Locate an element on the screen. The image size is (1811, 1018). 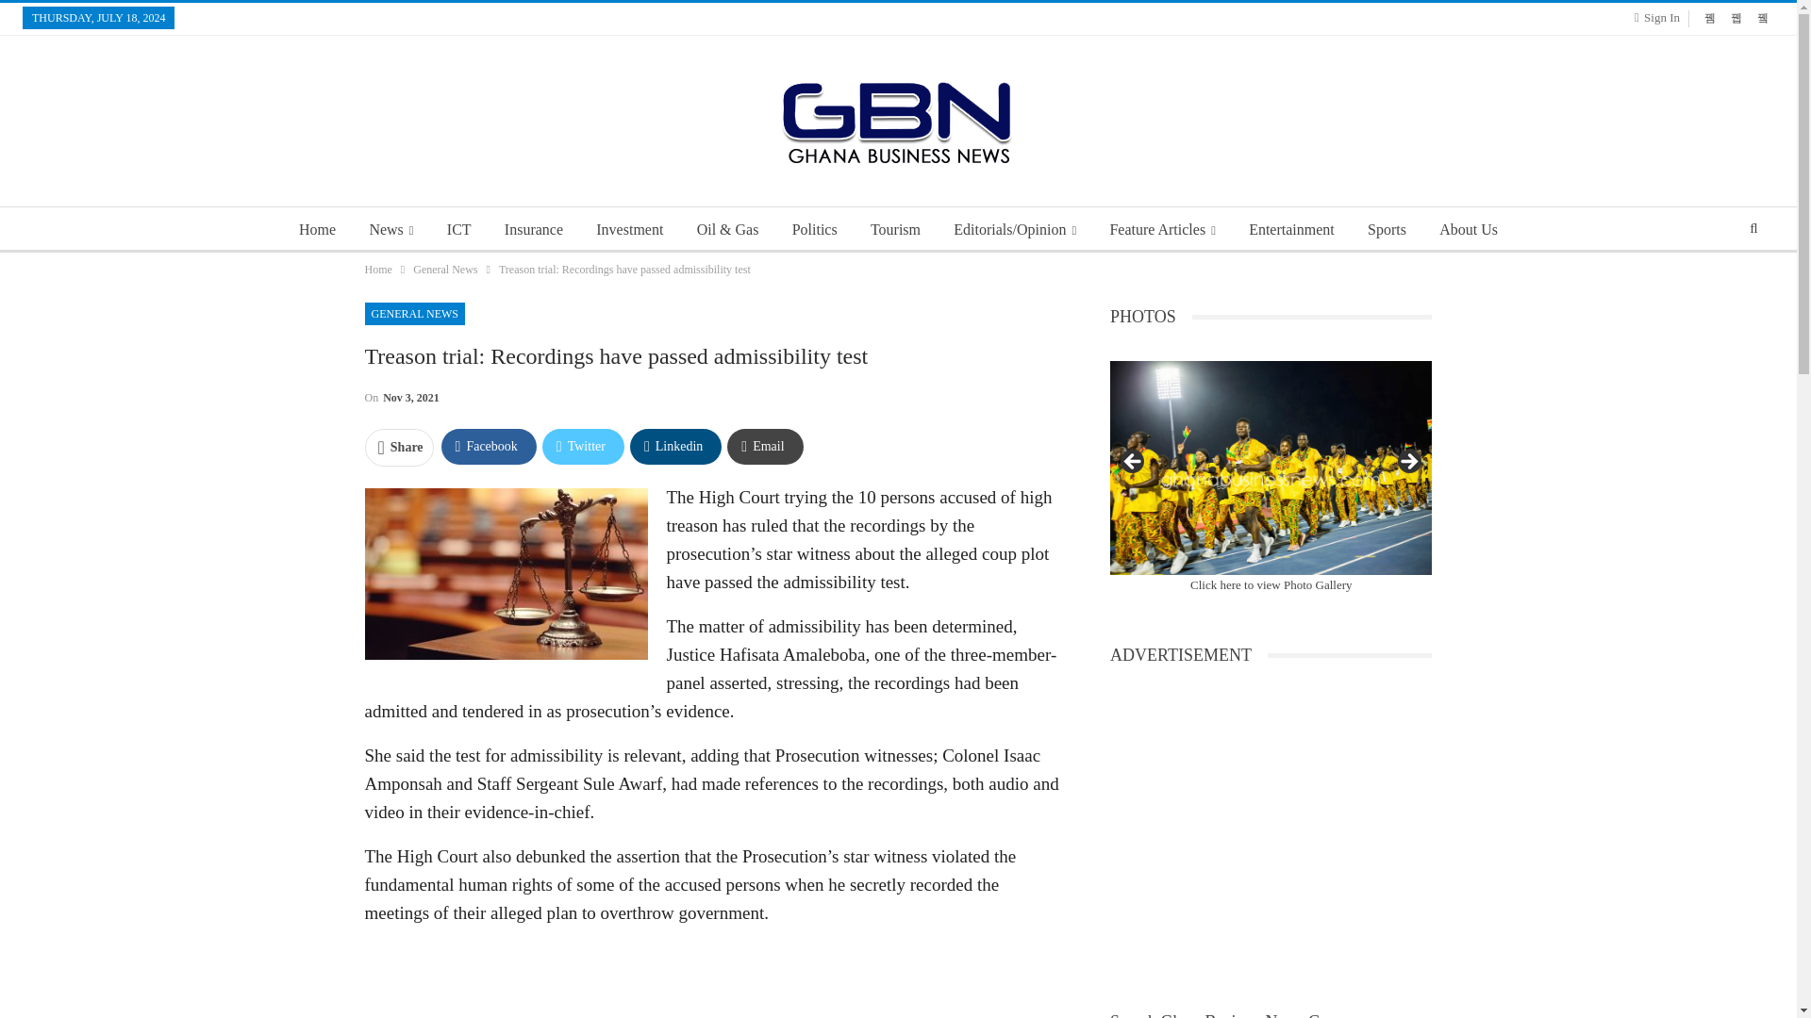
13th-African-games-18 is located at coordinates (1271, 468).